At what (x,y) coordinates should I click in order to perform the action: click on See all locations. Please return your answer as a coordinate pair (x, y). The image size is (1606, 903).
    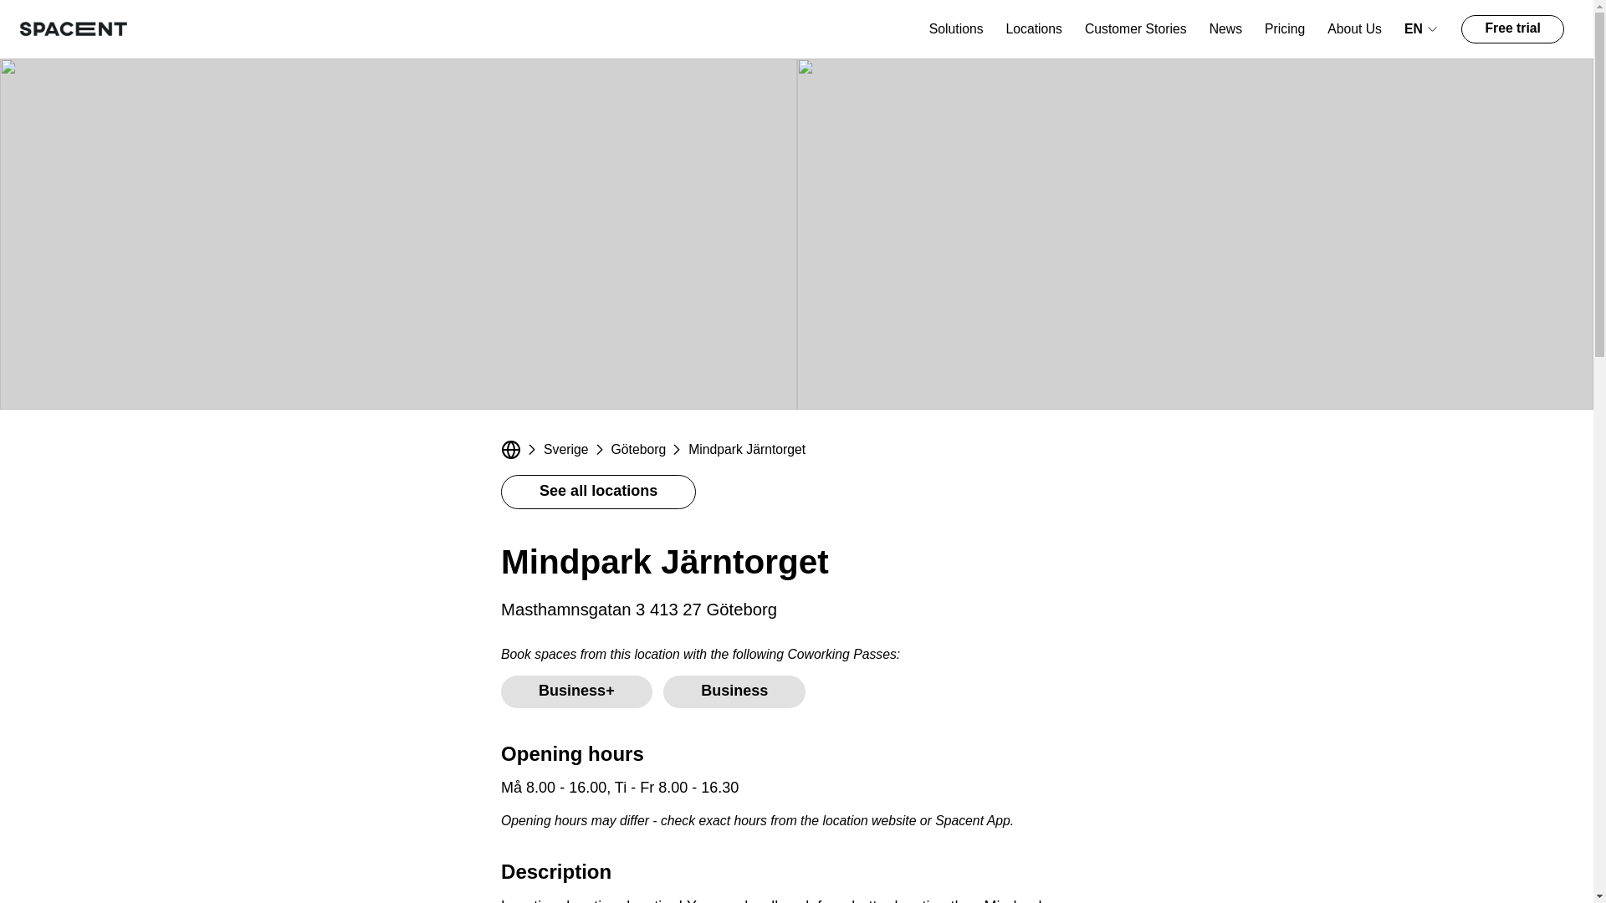
    Looking at the image, I should click on (598, 492).